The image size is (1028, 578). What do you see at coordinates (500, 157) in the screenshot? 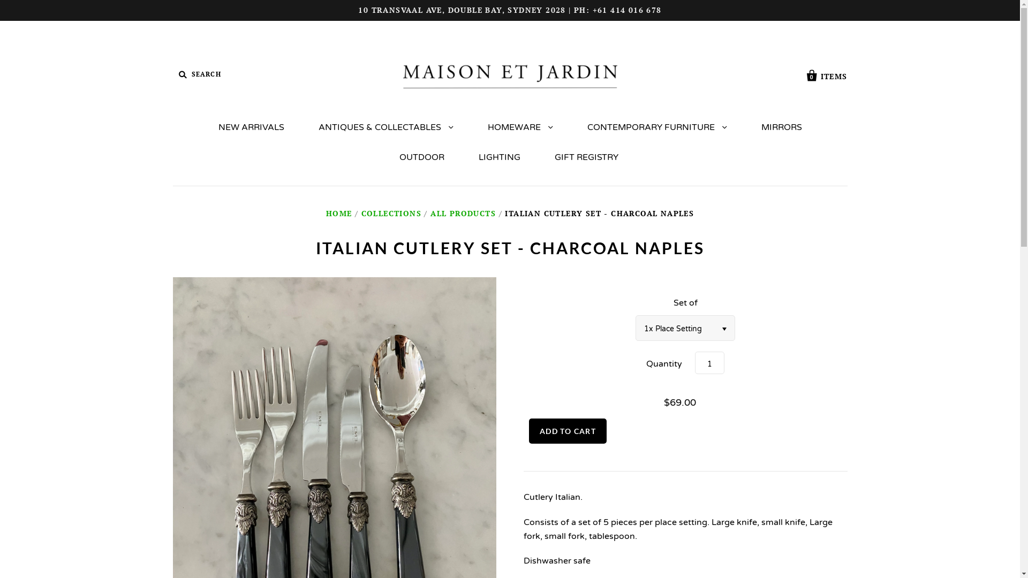
I see `LIGHTING` at bounding box center [500, 157].